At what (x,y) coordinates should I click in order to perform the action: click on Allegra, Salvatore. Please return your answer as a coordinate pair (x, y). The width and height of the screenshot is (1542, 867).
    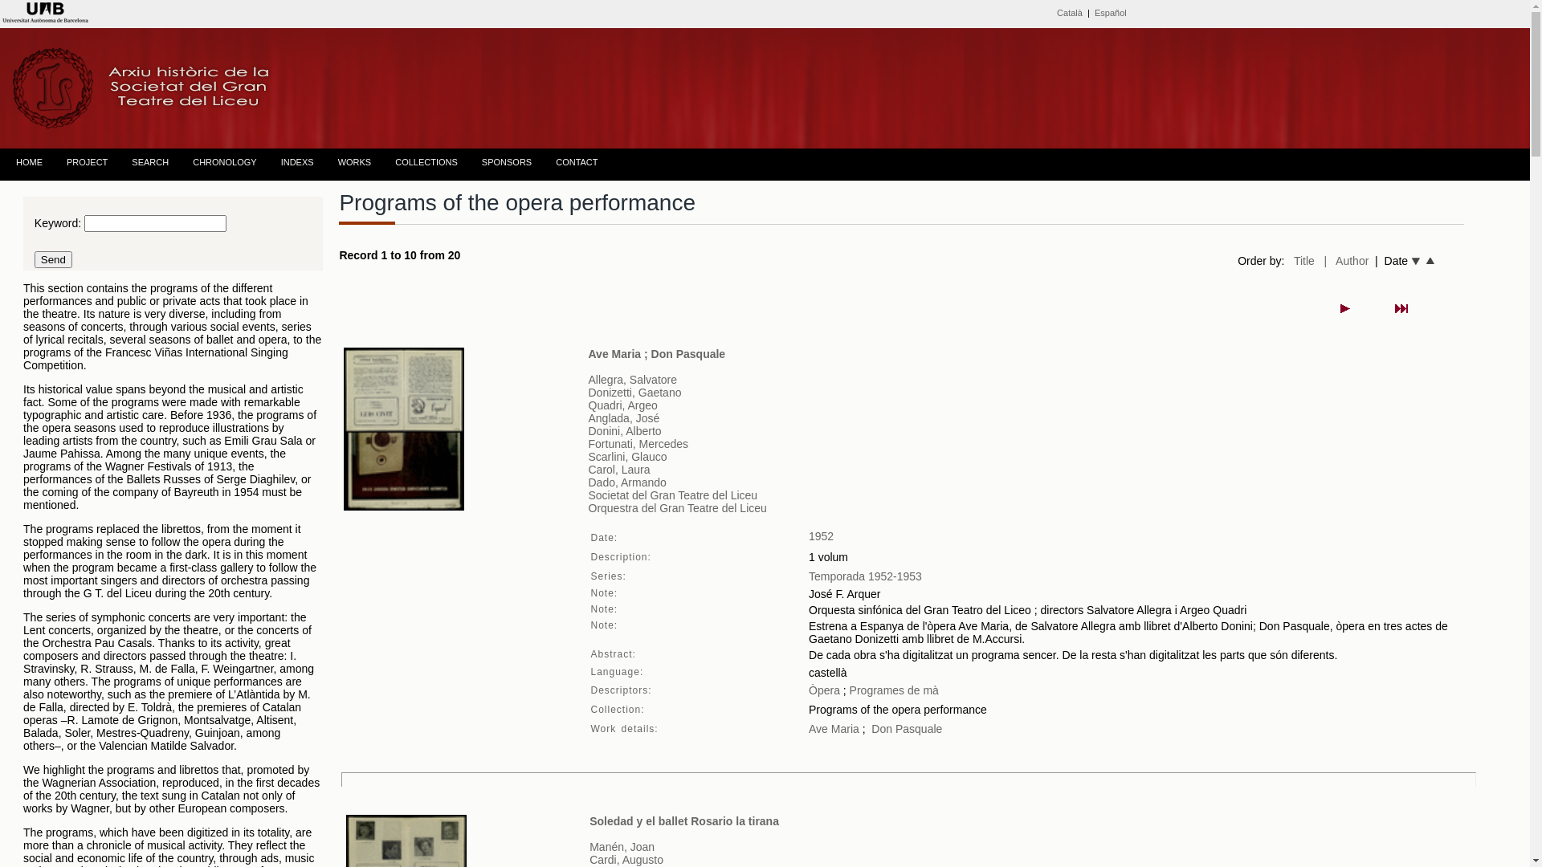
    Looking at the image, I should click on (633, 380).